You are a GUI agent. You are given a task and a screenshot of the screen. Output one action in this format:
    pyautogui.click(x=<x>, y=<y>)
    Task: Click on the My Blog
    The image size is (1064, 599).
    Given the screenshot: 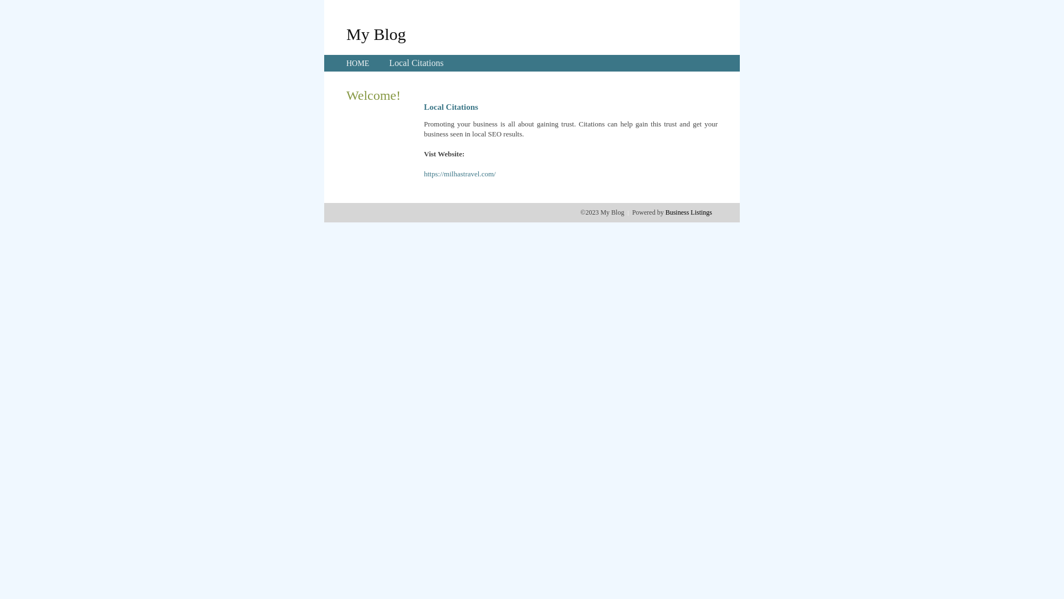 What is the action you would take?
    pyautogui.click(x=376, y=34)
    